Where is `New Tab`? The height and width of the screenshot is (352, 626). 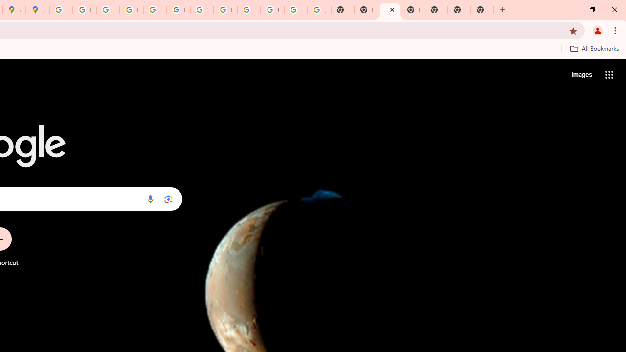
New Tab is located at coordinates (482, 10).